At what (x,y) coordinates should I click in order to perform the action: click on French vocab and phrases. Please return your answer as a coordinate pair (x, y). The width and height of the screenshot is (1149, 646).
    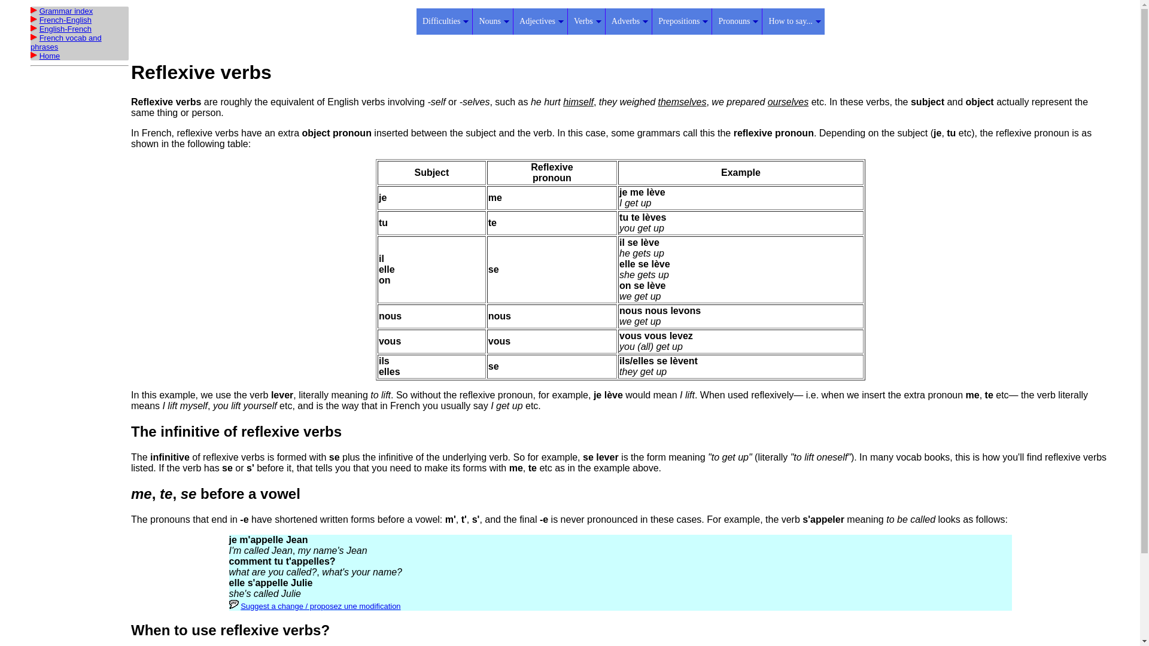
    Looking at the image, I should click on (66, 42).